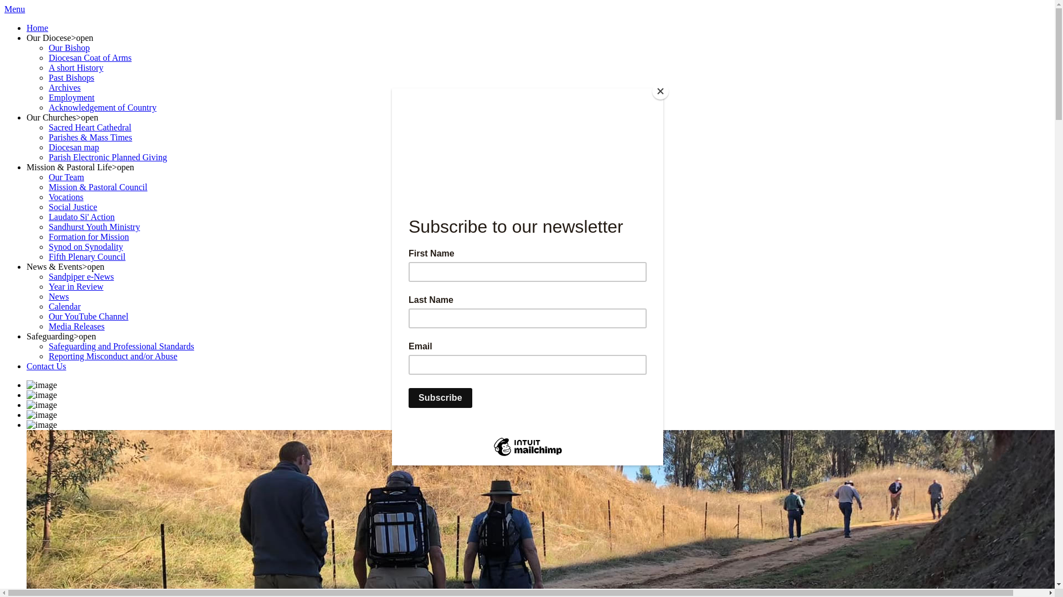 Image resolution: width=1063 pixels, height=597 pixels. Describe the element at coordinates (82, 217) in the screenshot. I see `Laudato Si' Action` at that location.